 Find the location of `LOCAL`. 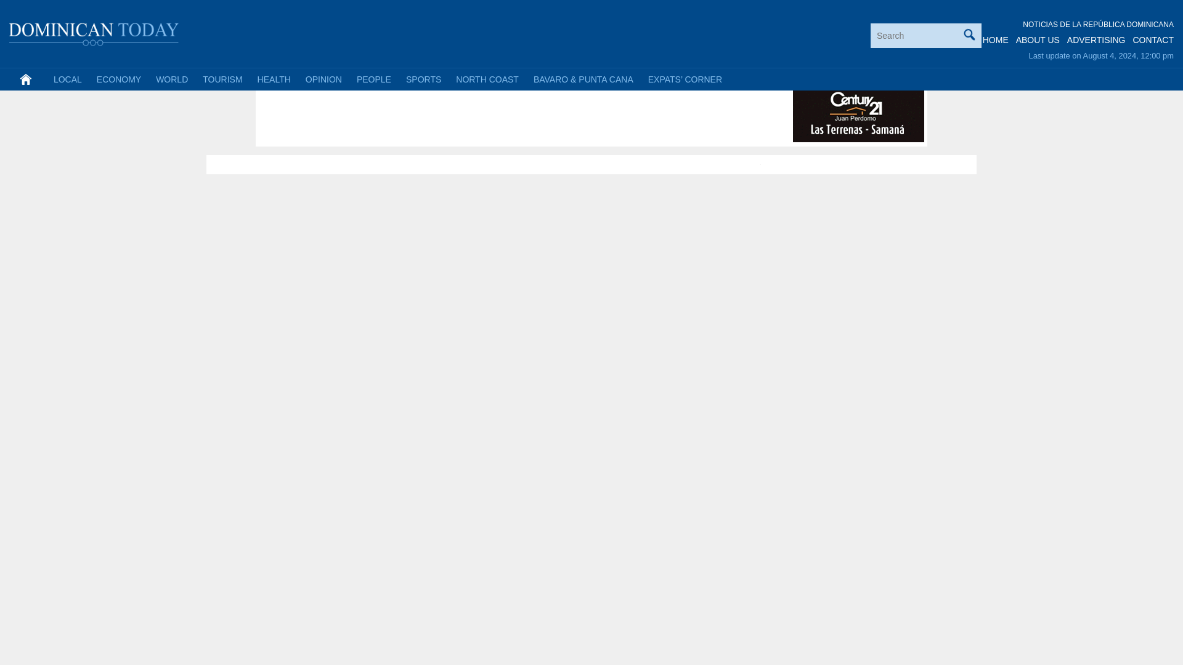

LOCAL is located at coordinates (68, 79).